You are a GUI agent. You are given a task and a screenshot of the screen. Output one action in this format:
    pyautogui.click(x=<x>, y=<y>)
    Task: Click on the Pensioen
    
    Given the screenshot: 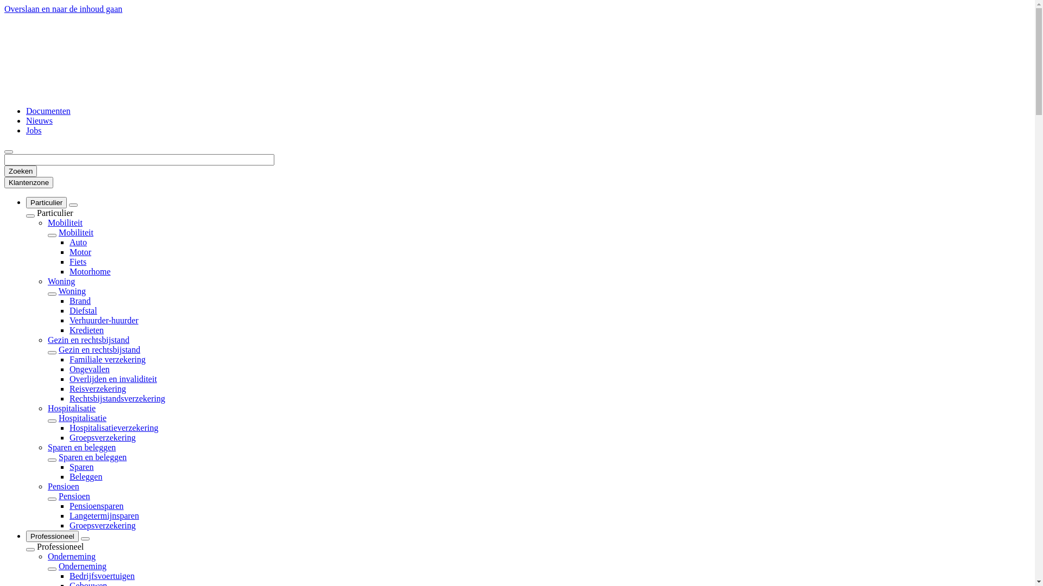 What is the action you would take?
    pyautogui.click(x=74, y=496)
    